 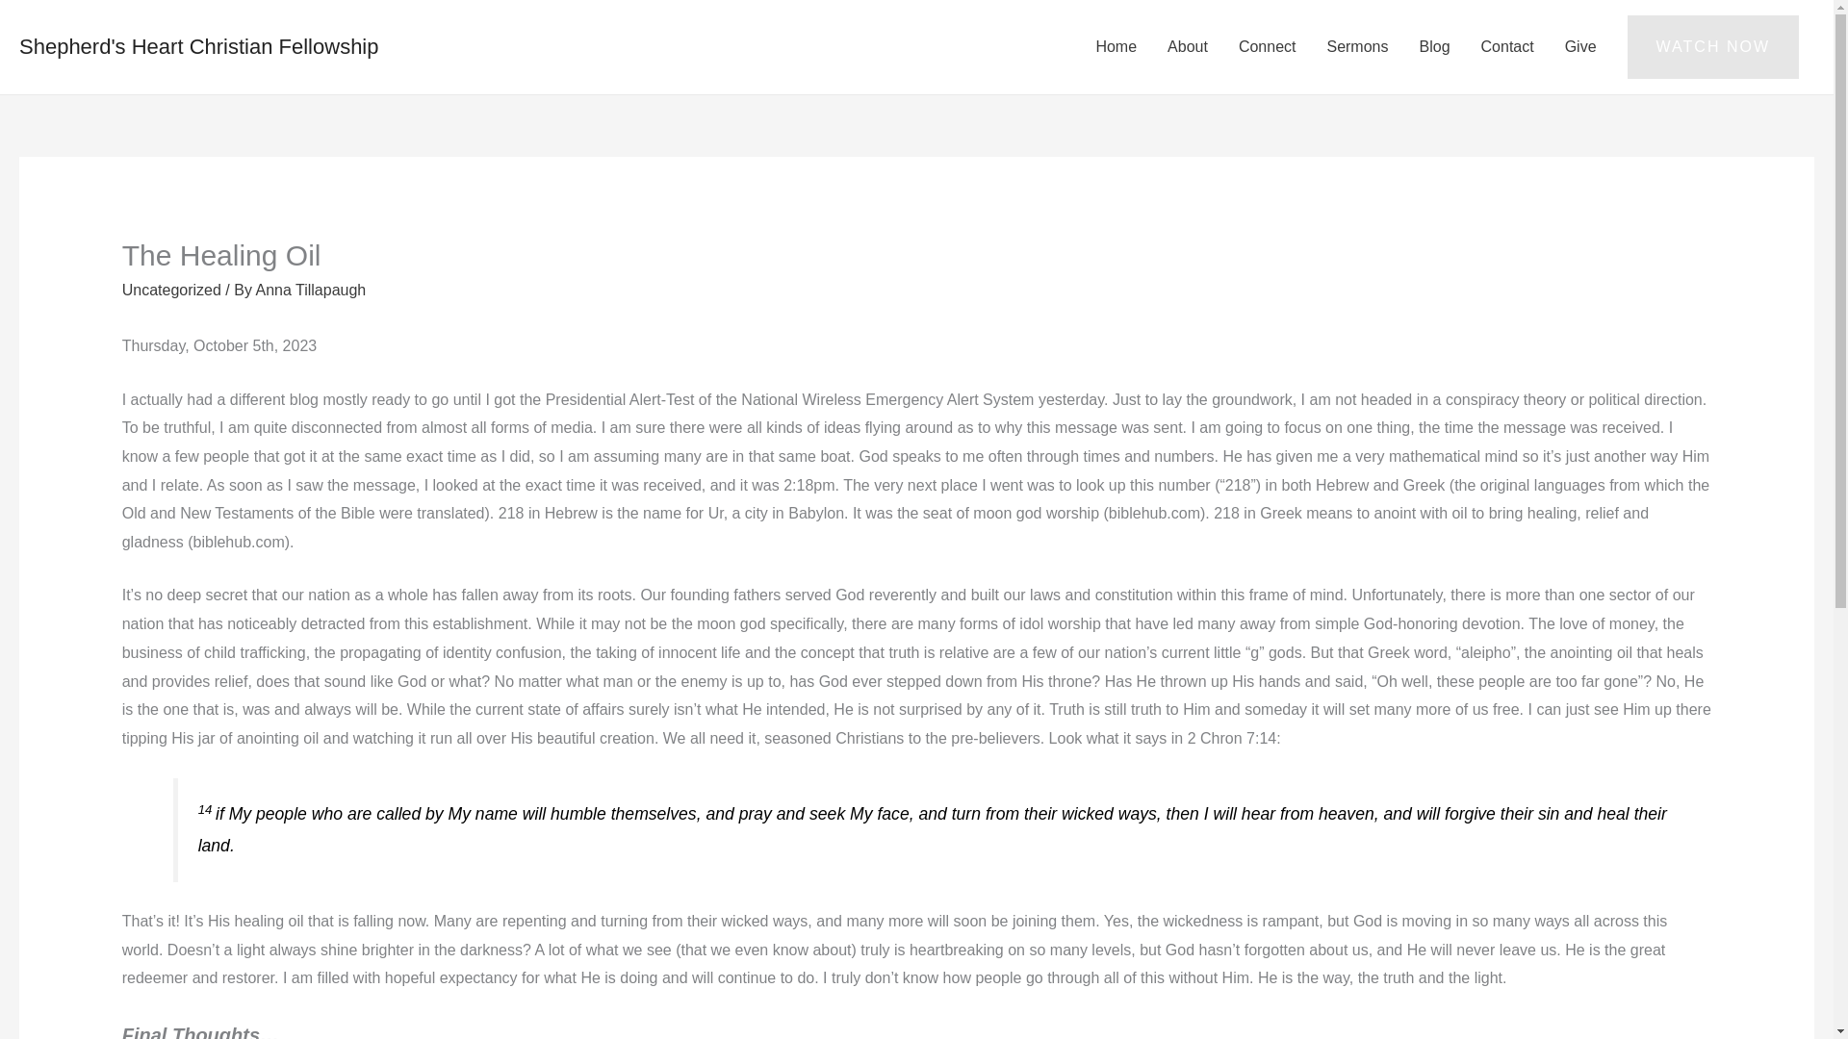 I want to click on Anna Tillapaugh, so click(x=310, y=289).